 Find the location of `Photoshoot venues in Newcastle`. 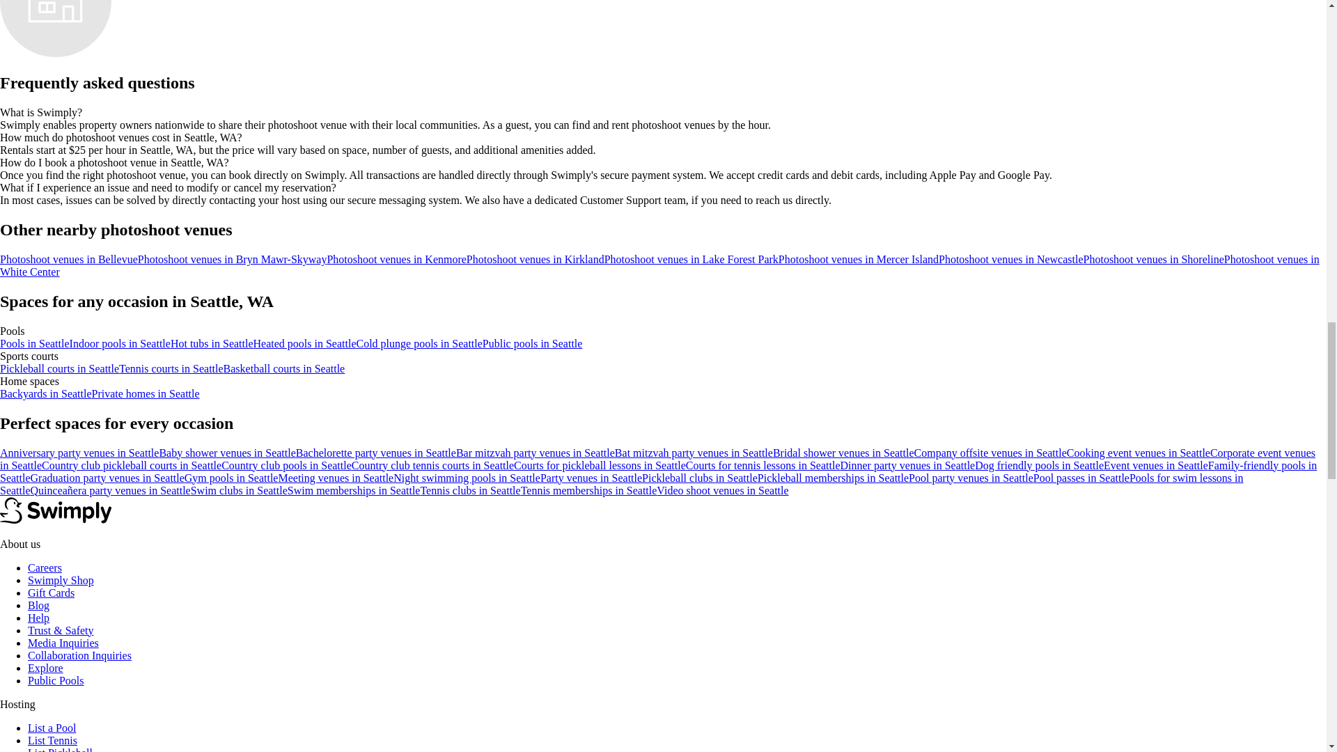

Photoshoot venues in Newcastle is located at coordinates (1010, 259).